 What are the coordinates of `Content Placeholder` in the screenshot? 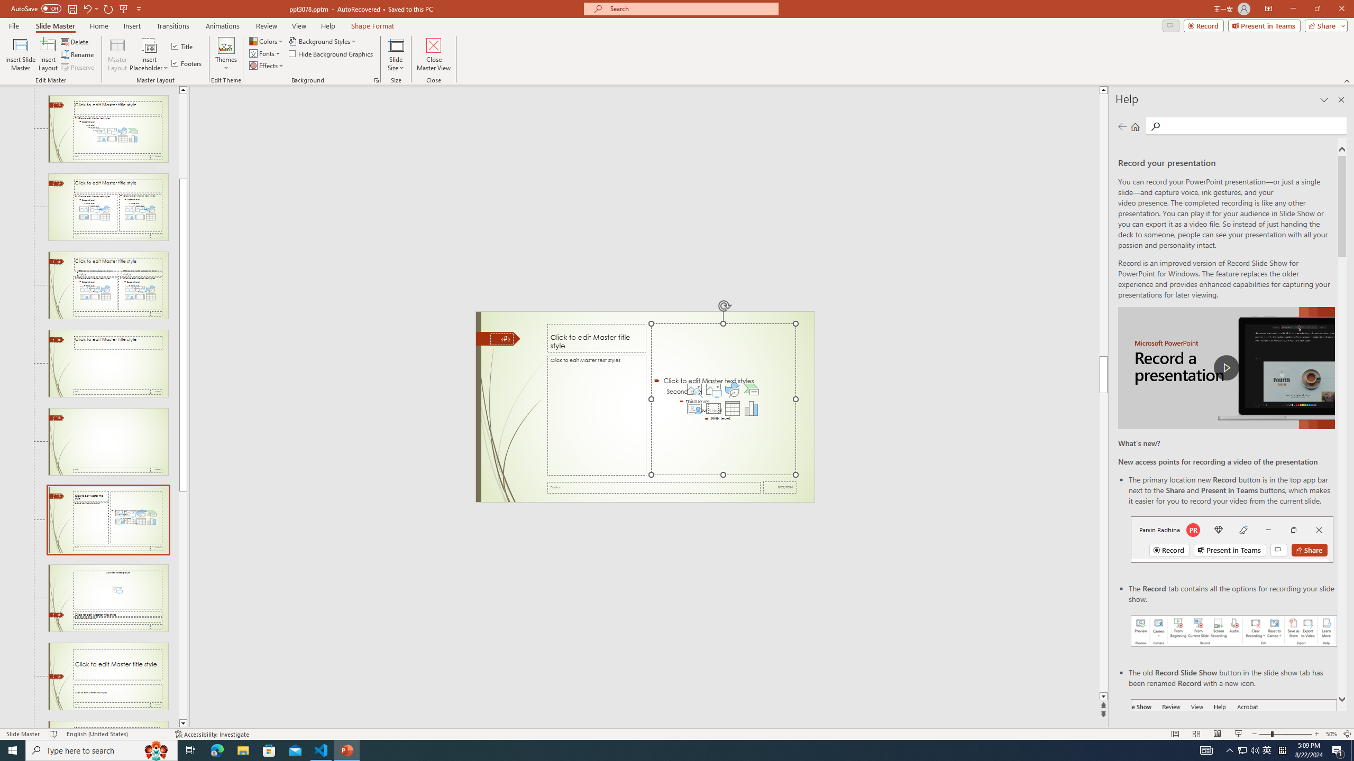 It's located at (724, 400).